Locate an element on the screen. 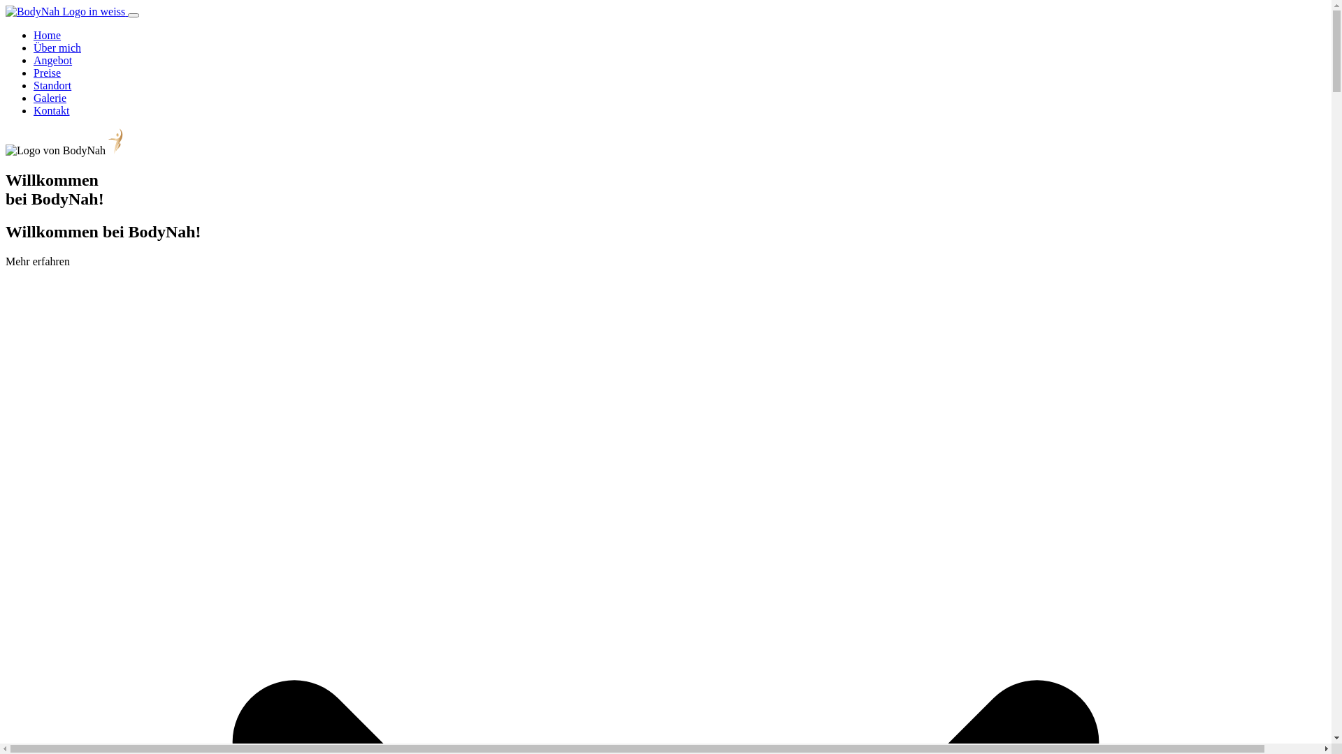 The height and width of the screenshot is (754, 1342). Galerie is located at coordinates (50, 98).